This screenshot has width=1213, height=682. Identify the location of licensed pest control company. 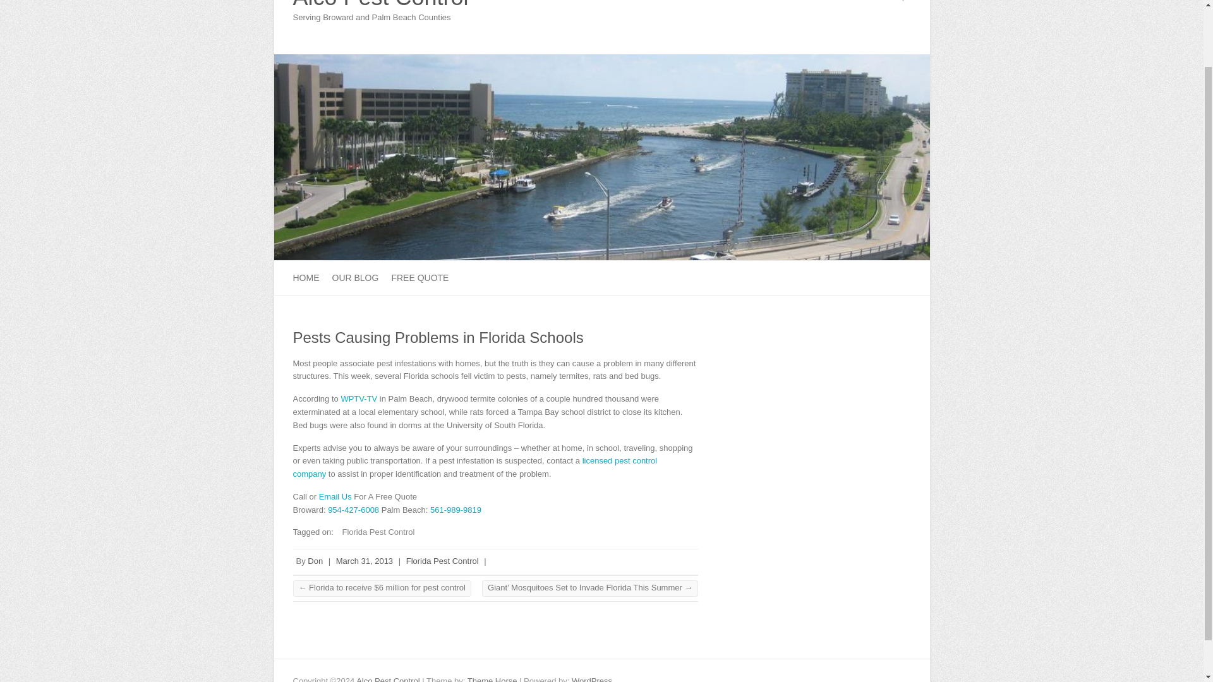
(475, 467).